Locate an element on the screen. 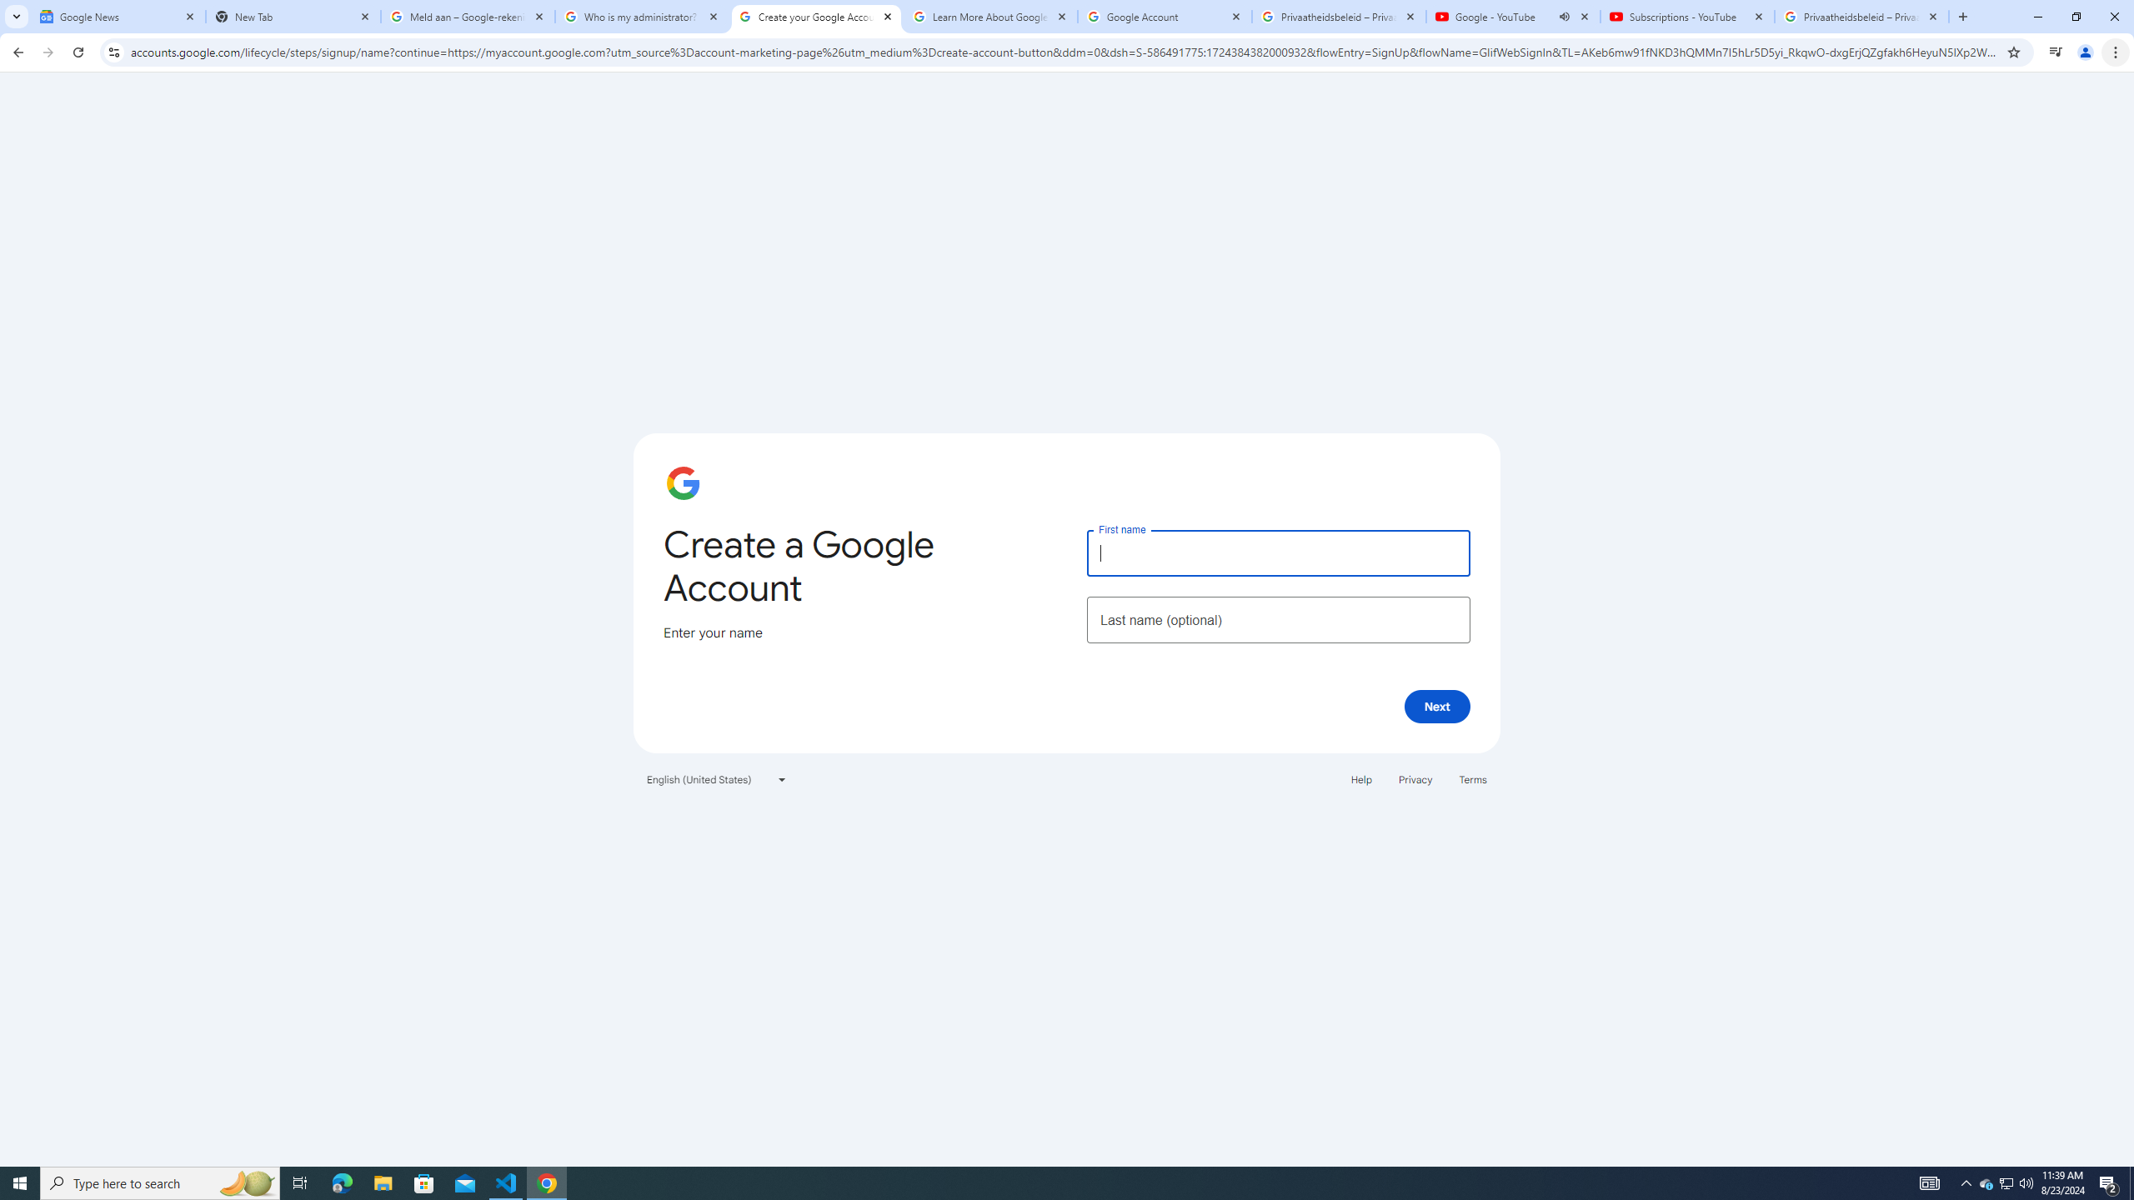 The height and width of the screenshot is (1200, 2134). English (United States) is located at coordinates (717, 778).